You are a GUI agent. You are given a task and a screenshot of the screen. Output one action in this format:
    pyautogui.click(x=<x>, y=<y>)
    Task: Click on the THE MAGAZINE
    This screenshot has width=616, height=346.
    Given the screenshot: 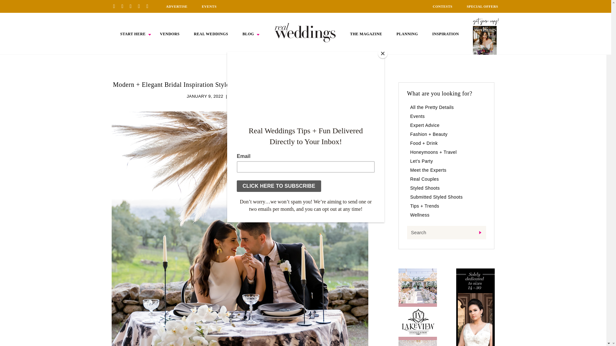 What is the action you would take?
    pyautogui.click(x=366, y=34)
    